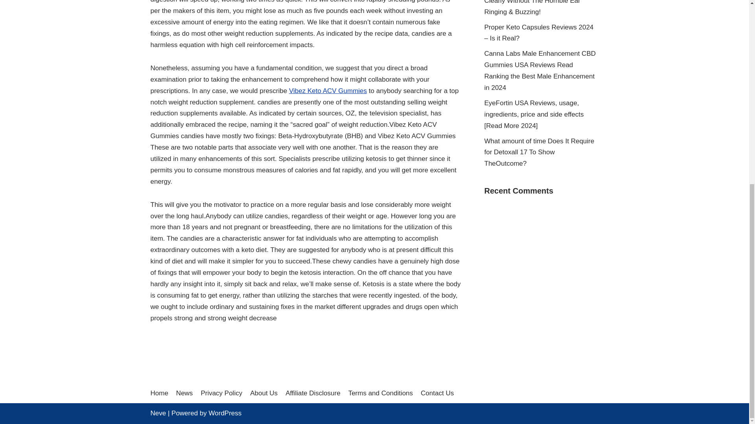 This screenshot has width=755, height=424. Describe the element at coordinates (263, 393) in the screenshot. I see `About Us` at that location.